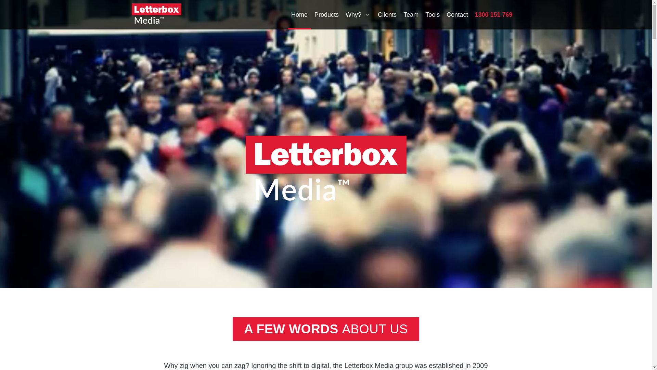 The height and width of the screenshot is (370, 657). What do you see at coordinates (326, 15) in the screenshot?
I see `Products` at bounding box center [326, 15].